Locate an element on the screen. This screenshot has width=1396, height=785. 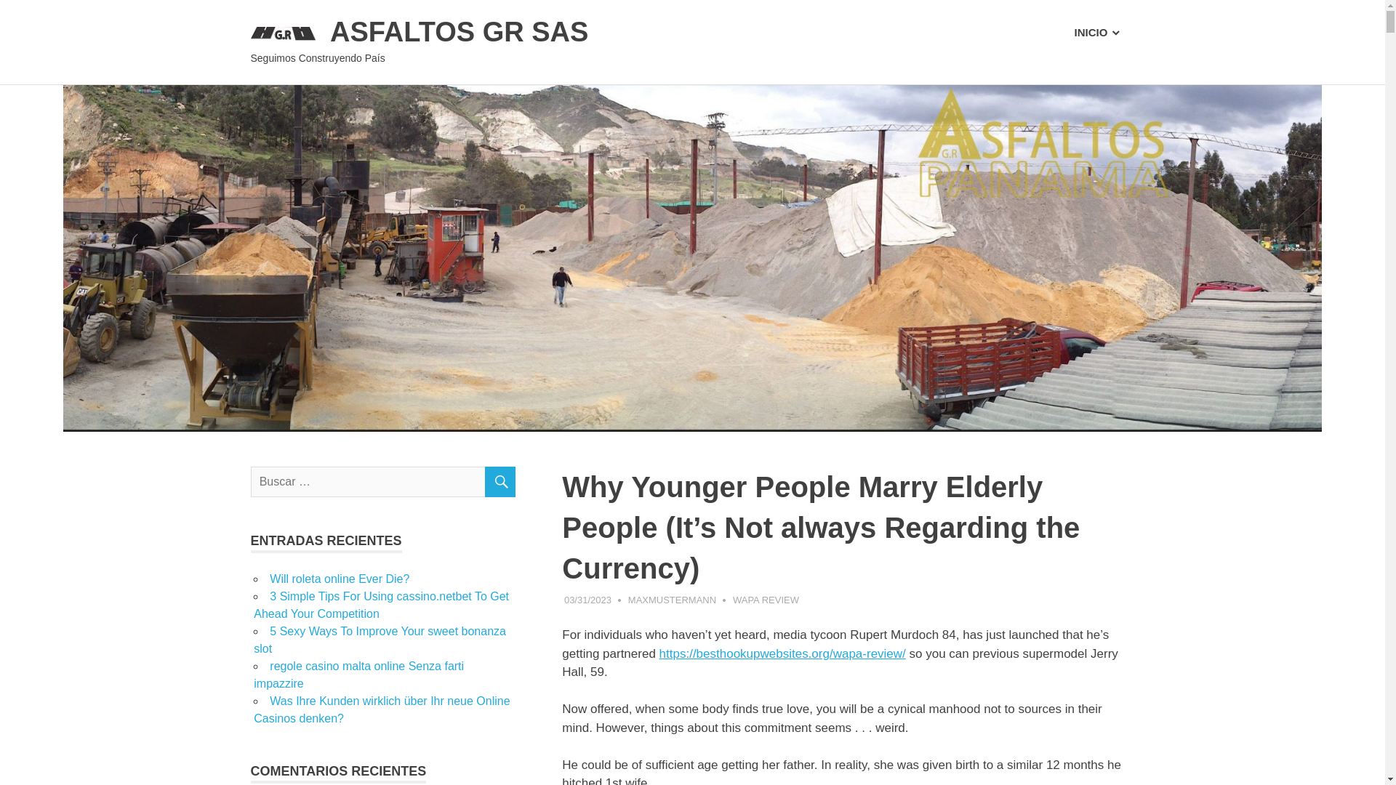
3:35 pm is located at coordinates (587, 599).